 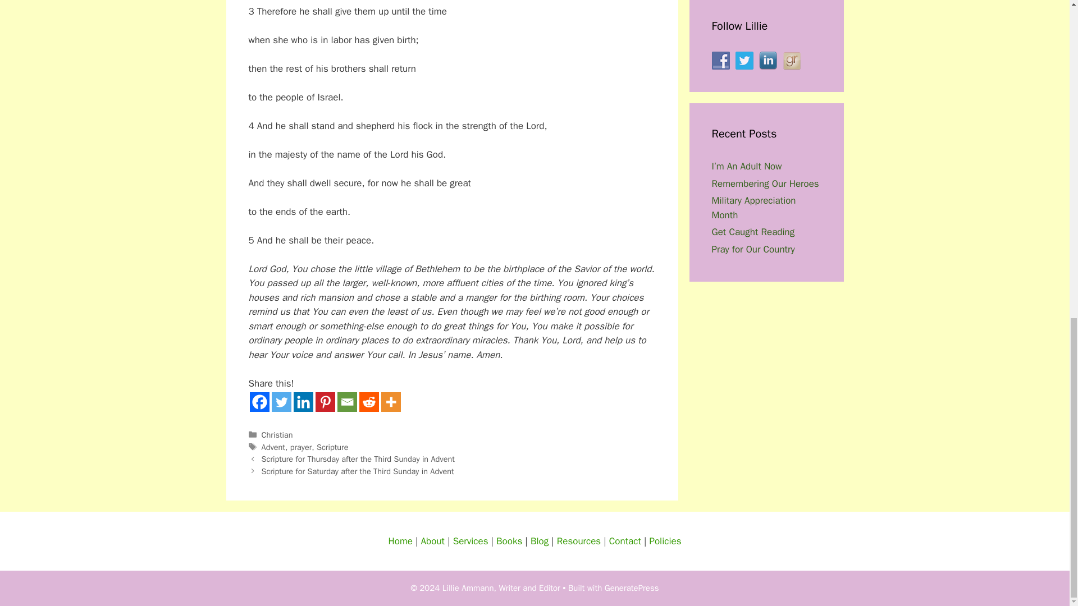 What do you see at coordinates (326, 402) in the screenshot?
I see `Pinterest` at bounding box center [326, 402].